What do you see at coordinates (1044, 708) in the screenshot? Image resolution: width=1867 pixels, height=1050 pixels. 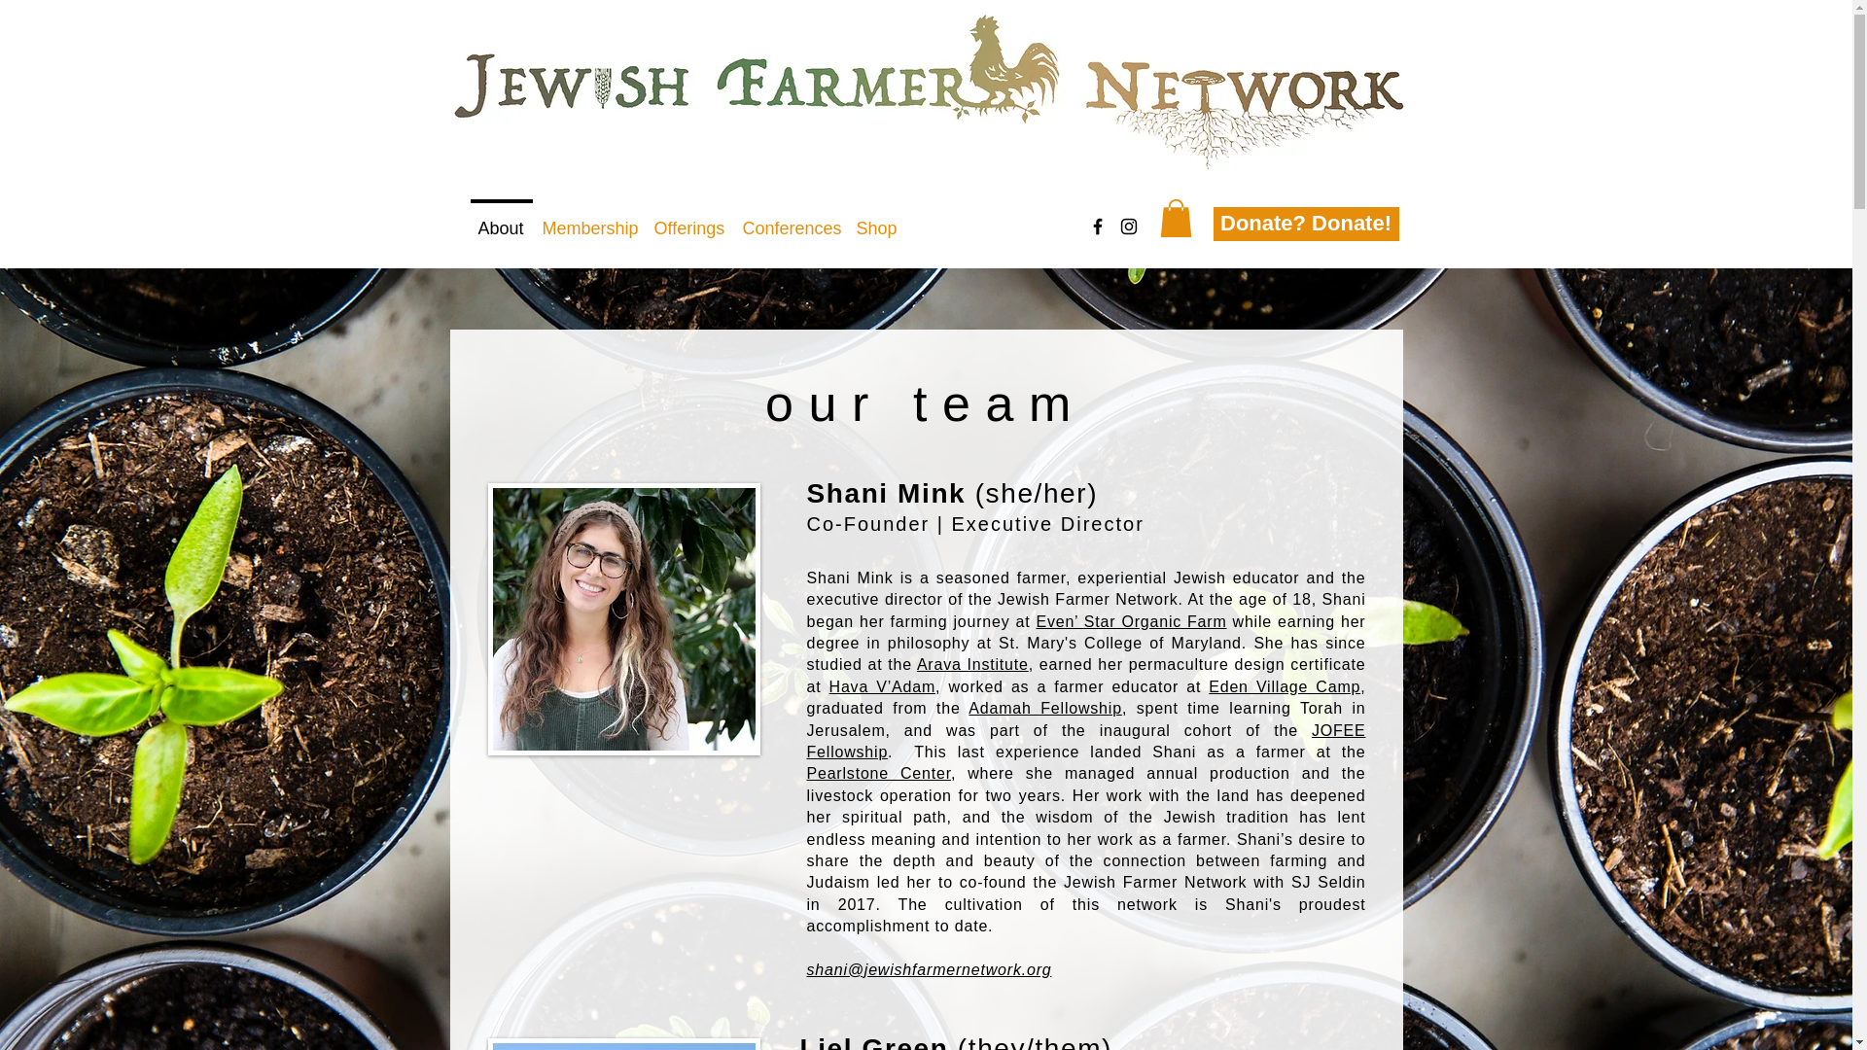 I see `Adamah Fellowship` at bounding box center [1044, 708].